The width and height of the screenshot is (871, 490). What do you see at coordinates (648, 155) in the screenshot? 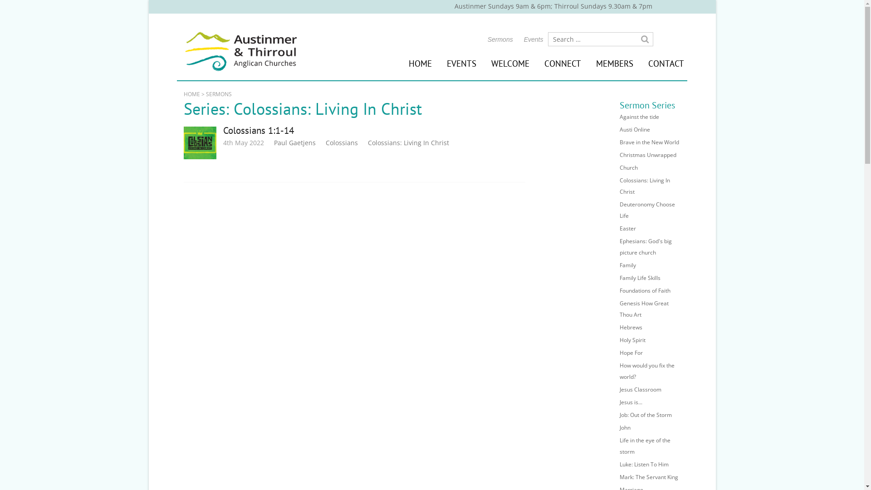
I see `Christmas Unwrapped` at bounding box center [648, 155].